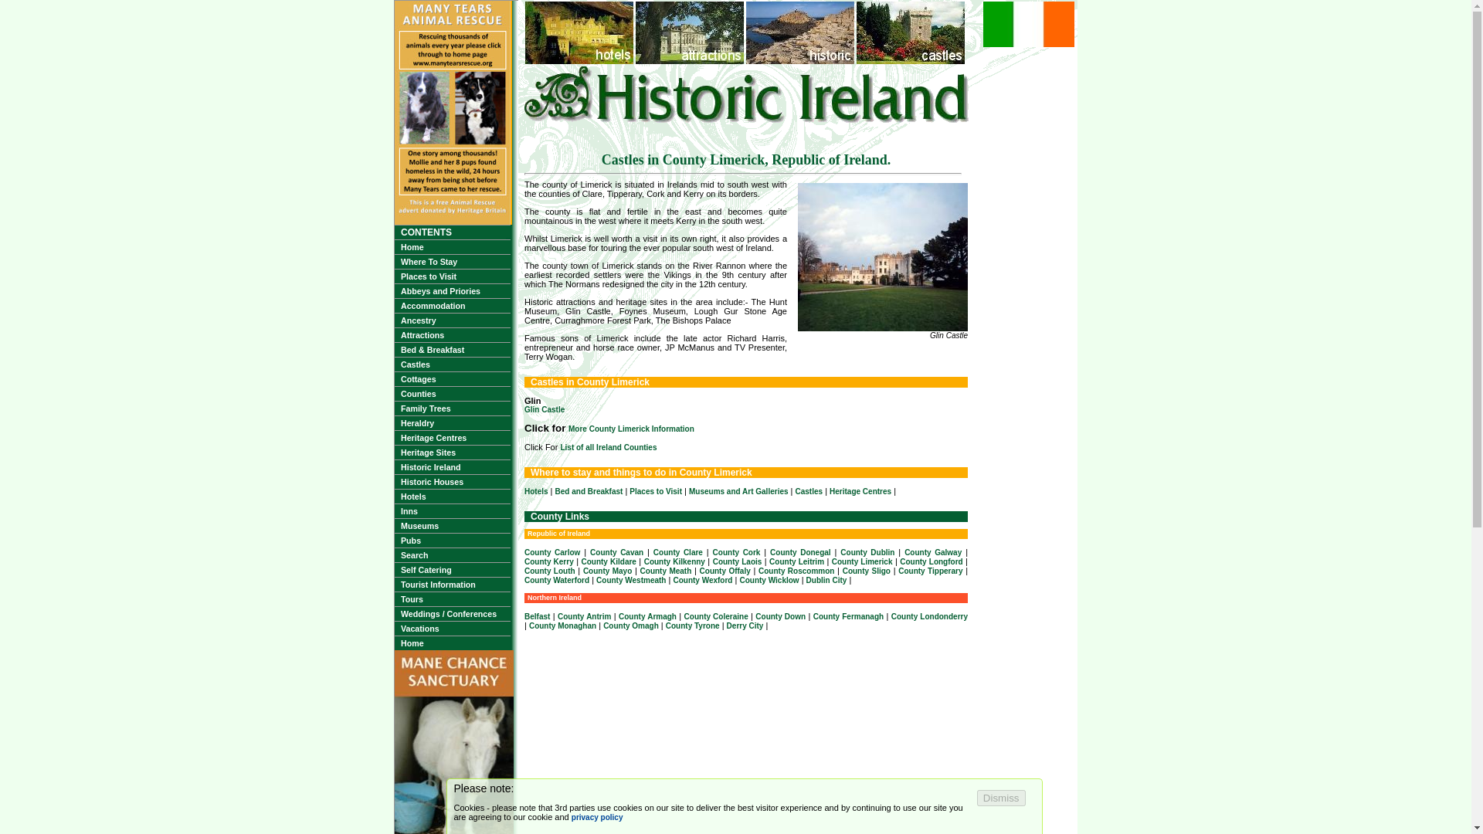 Image resolution: width=1483 pixels, height=834 pixels. Describe the element at coordinates (452, 643) in the screenshot. I see `Home` at that location.